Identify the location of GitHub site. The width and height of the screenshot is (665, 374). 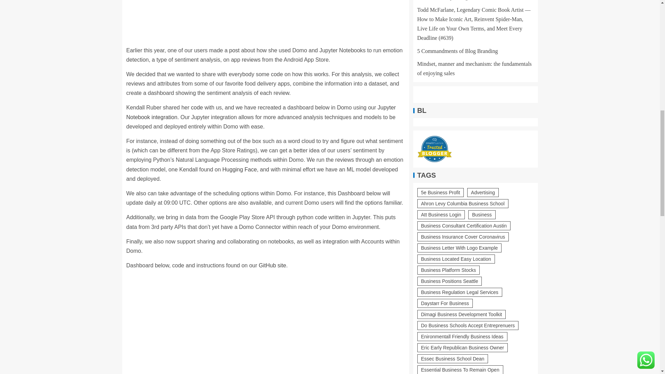
(272, 265).